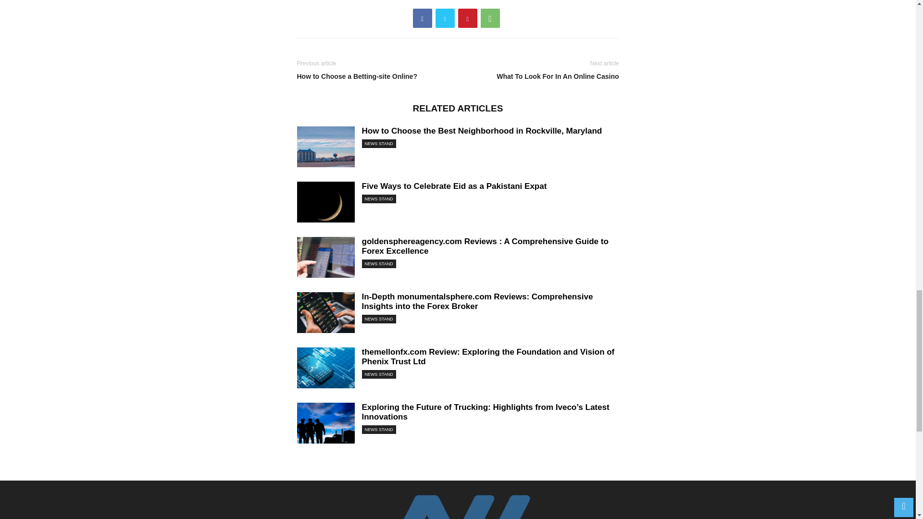 This screenshot has height=519, width=923. I want to click on NEWS STAND, so click(379, 319).